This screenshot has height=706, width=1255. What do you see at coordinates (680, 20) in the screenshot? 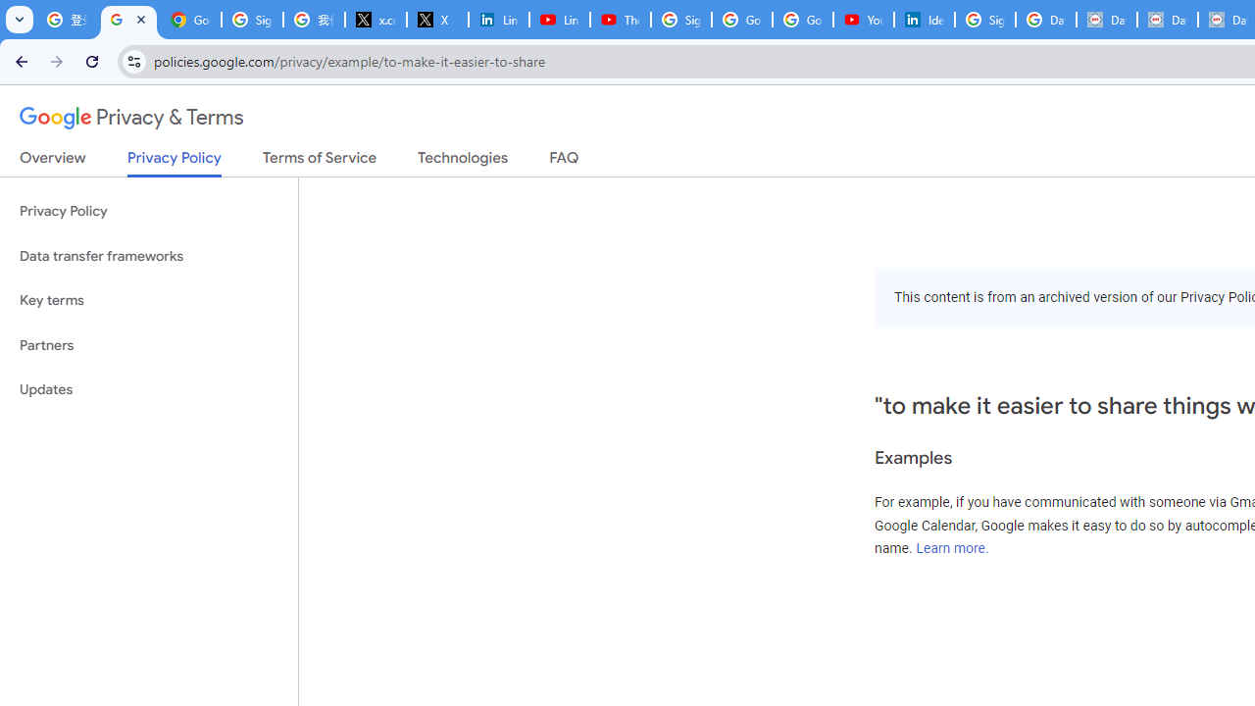
I see `Sign in - Google Accounts` at bounding box center [680, 20].